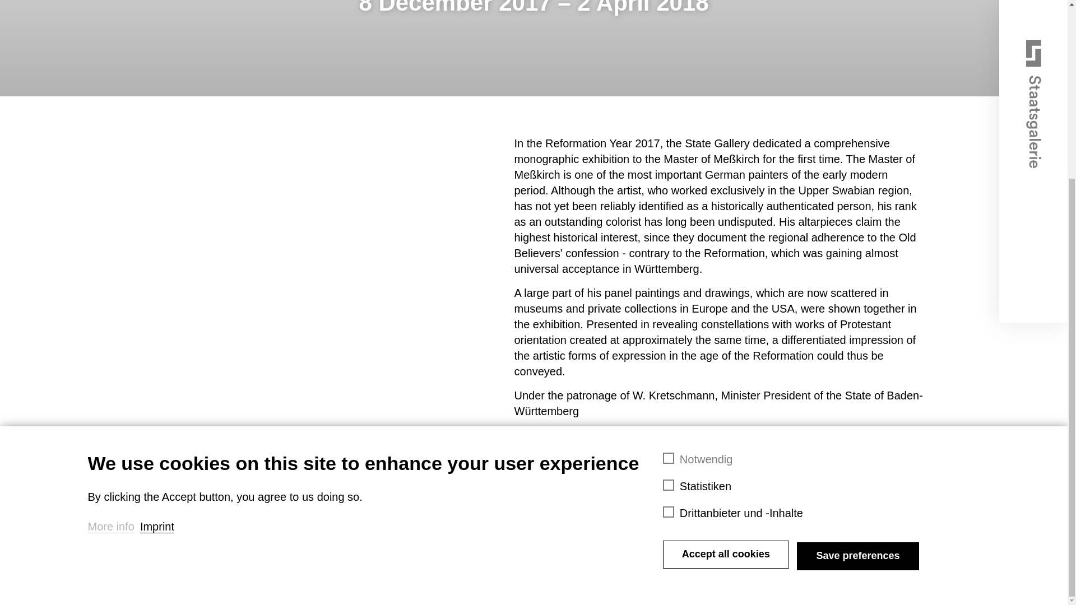 This screenshot has height=605, width=1076. What do you see at coordinates (479, 583) in the screenshot?
I see `More information about location` at bounding box center [479, 583].